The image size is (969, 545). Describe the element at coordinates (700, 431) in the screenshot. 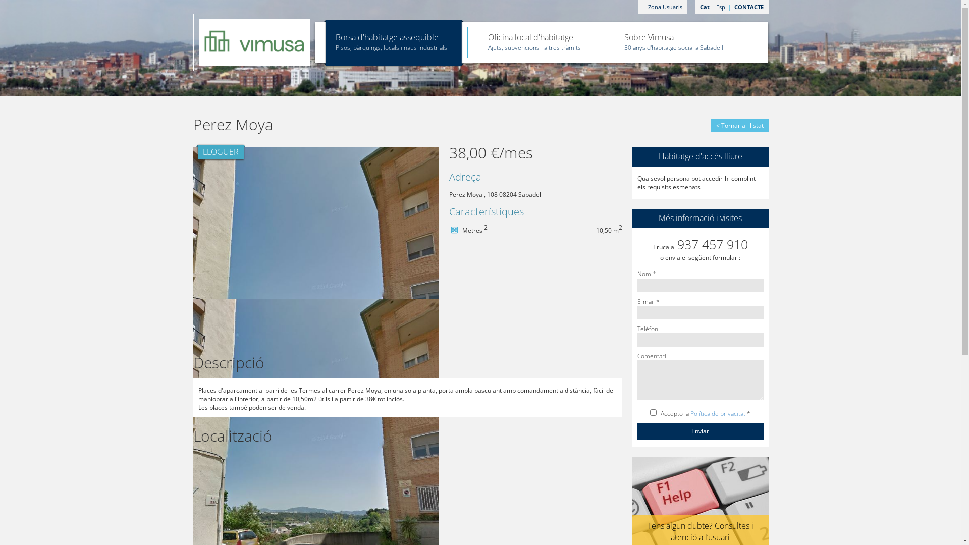

I see `Enviar` at that location.